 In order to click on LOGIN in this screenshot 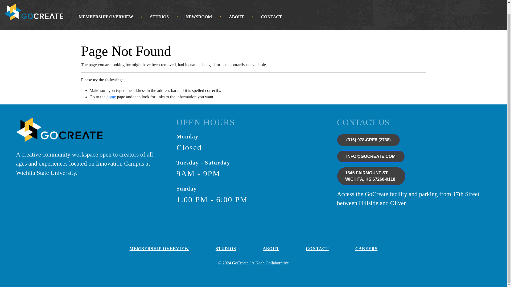, I will do `click(34, 12)`.